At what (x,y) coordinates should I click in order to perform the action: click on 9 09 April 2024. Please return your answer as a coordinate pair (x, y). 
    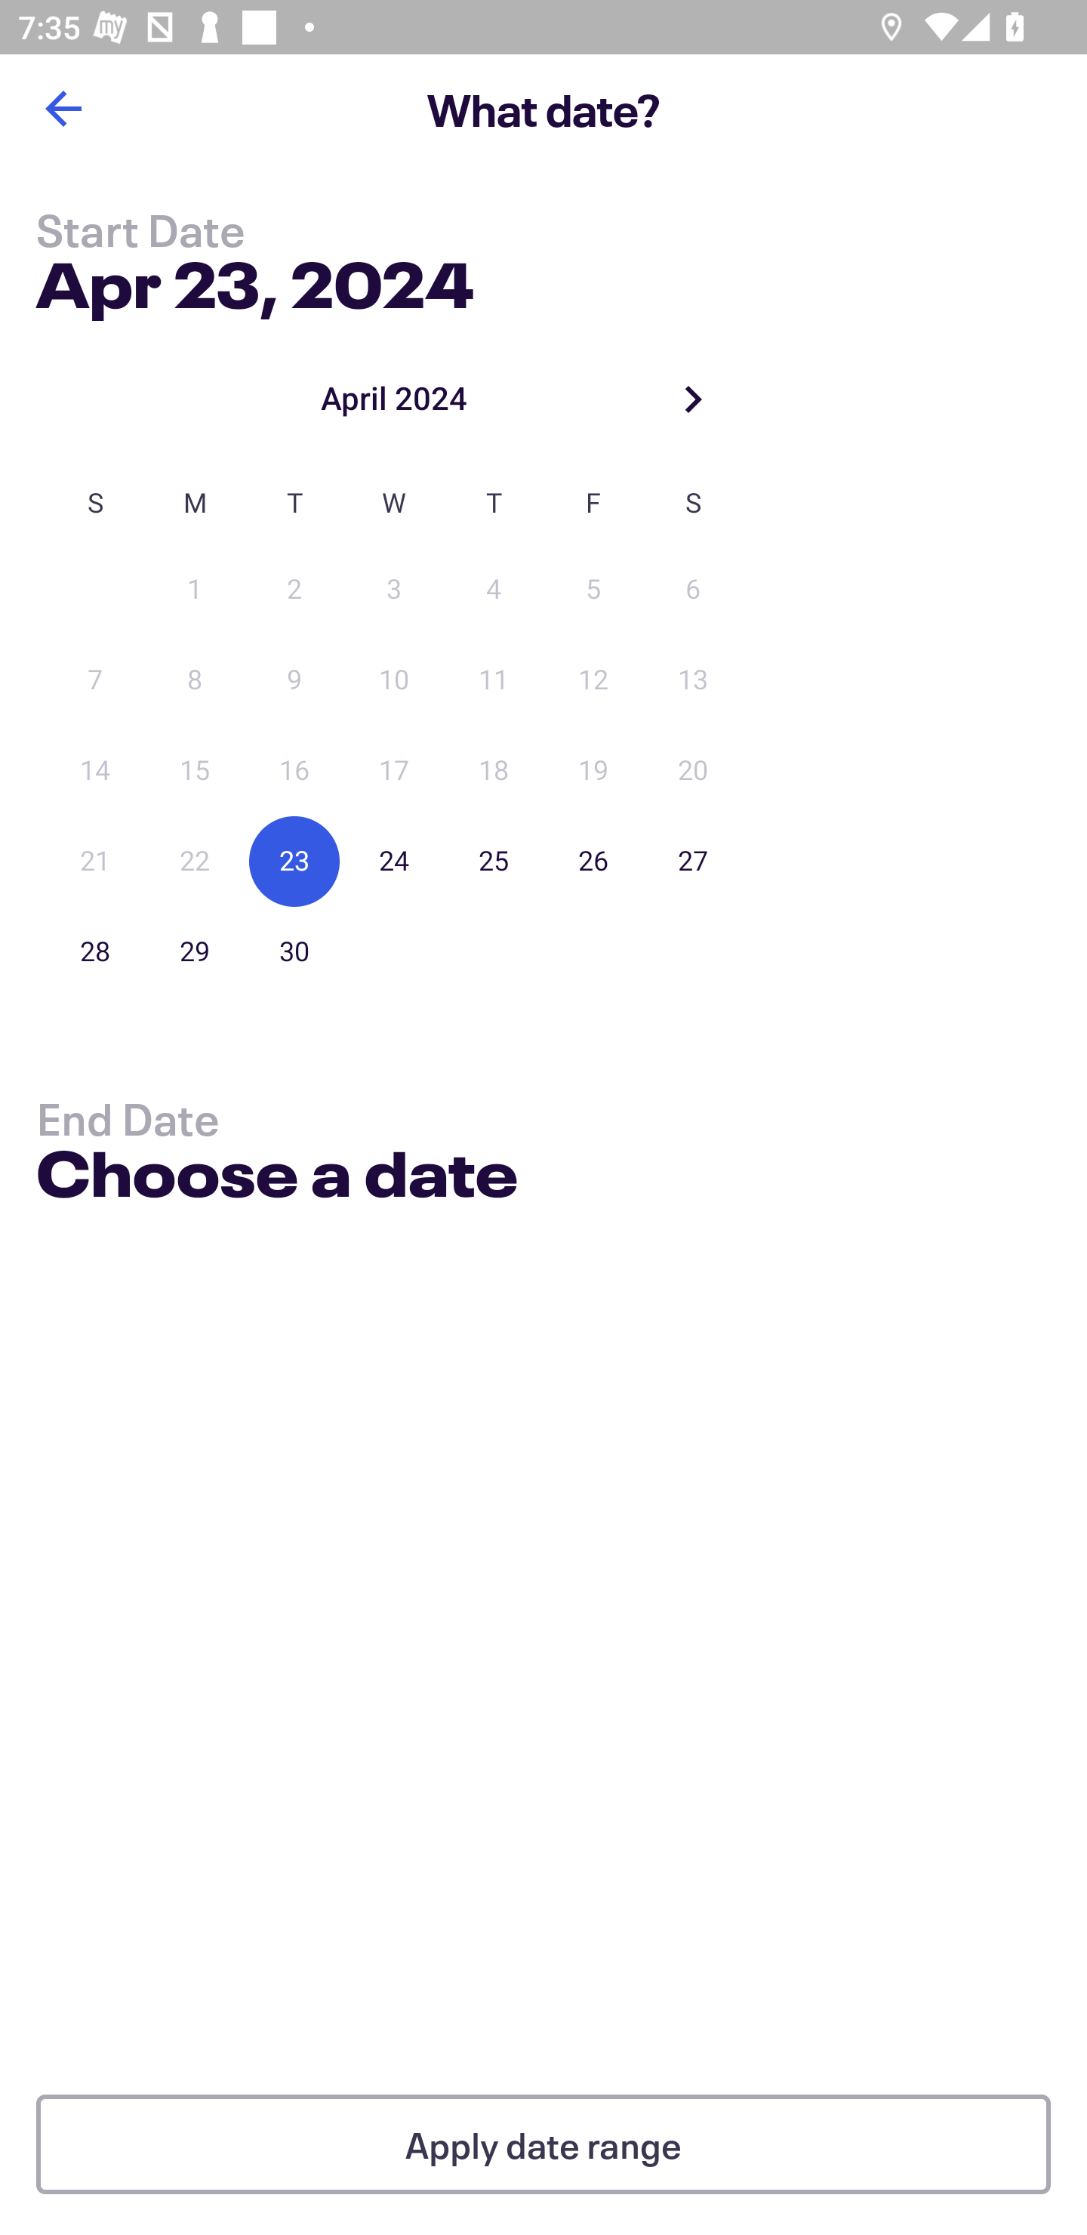
    Looking at the image, I should click on (294, 680).